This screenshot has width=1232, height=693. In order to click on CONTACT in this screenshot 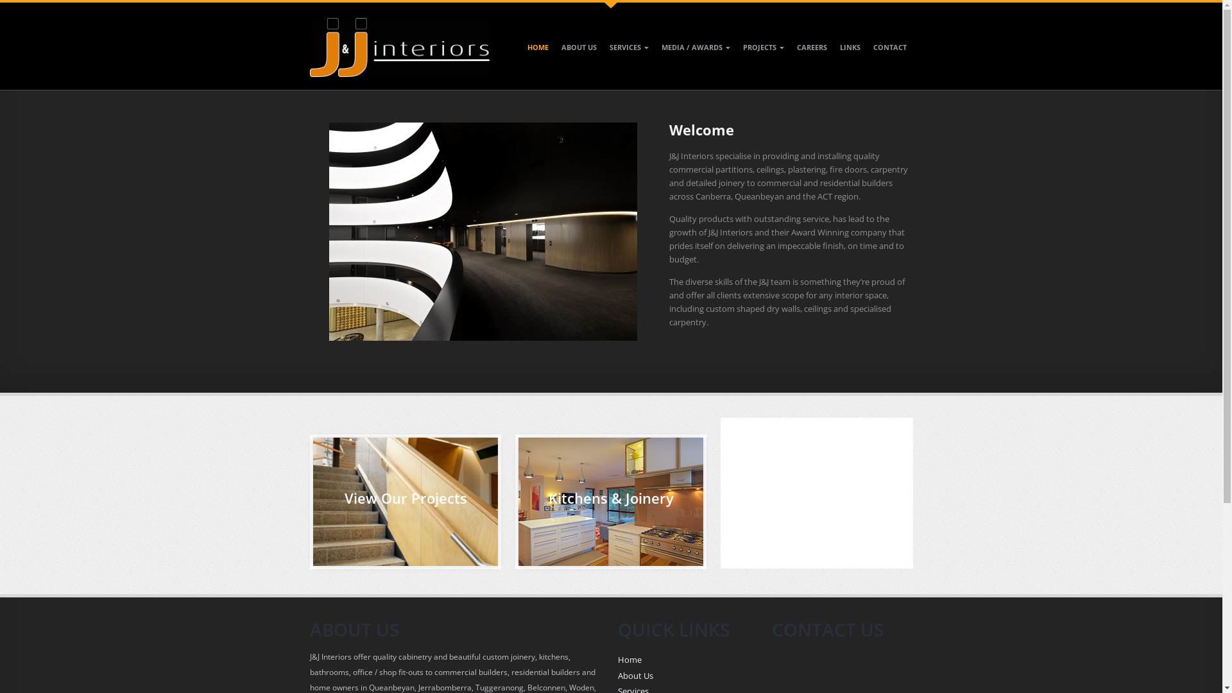, I will do `click(889, 57)`.